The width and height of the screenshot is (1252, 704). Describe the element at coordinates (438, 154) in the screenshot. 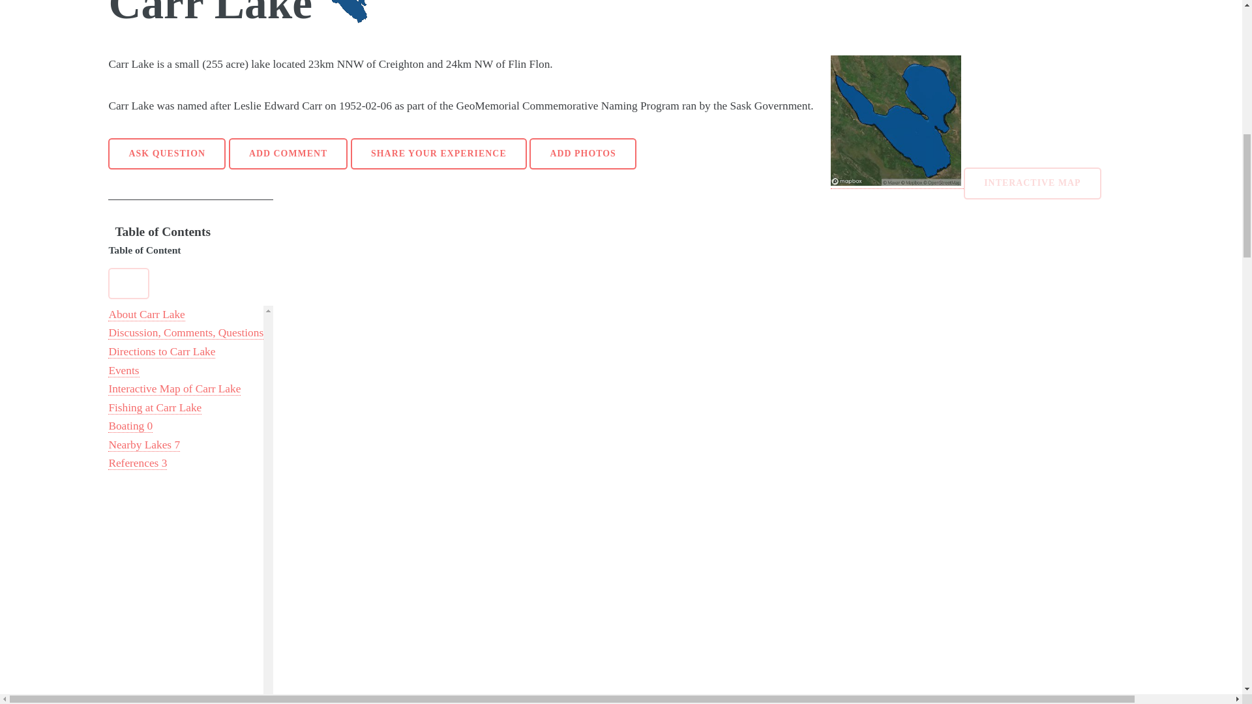

I see `SHARE YOUR EXPERIENCE` at that location.